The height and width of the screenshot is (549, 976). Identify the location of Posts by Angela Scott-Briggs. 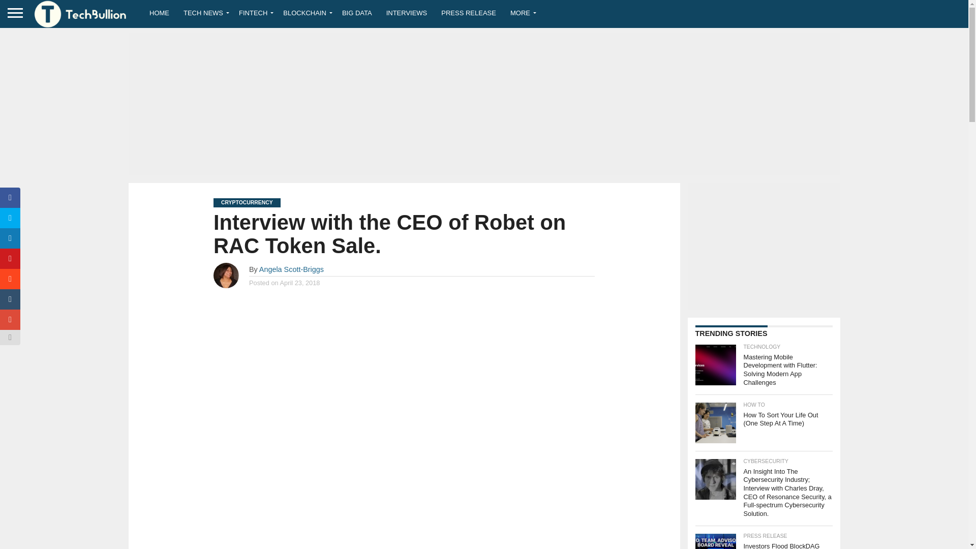
(292, 269).